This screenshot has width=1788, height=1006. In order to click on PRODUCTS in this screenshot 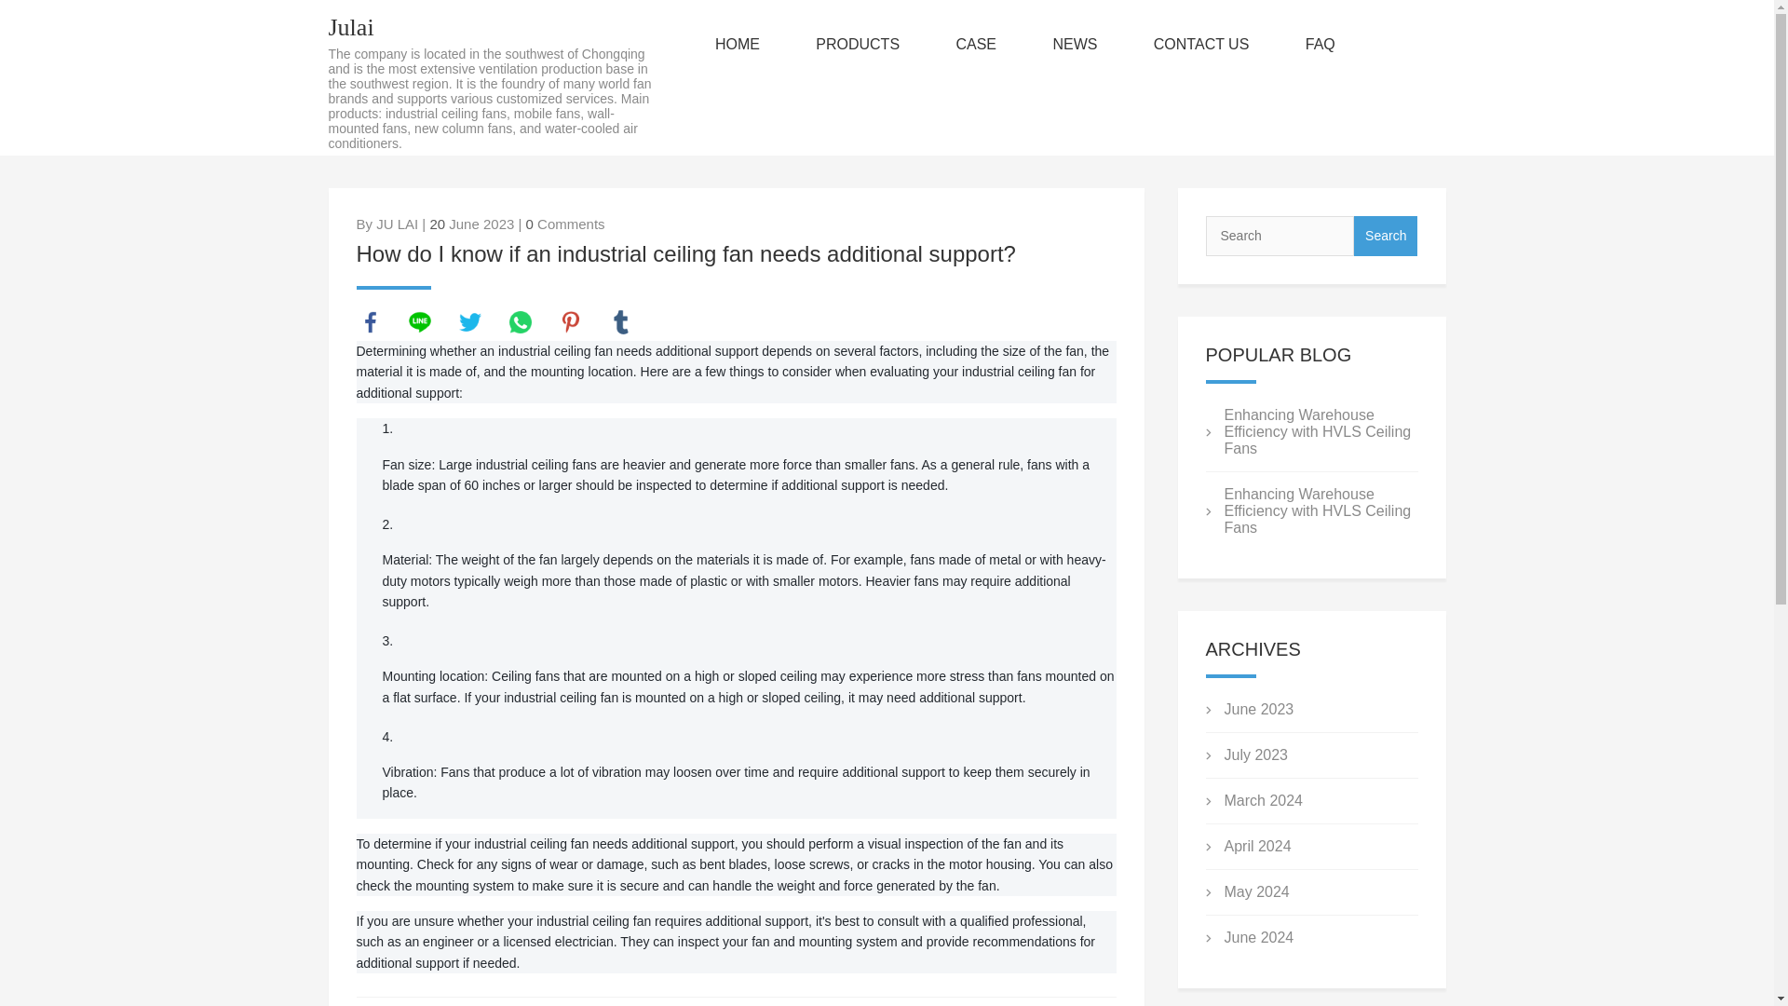, I will do `click(858, 45)`.